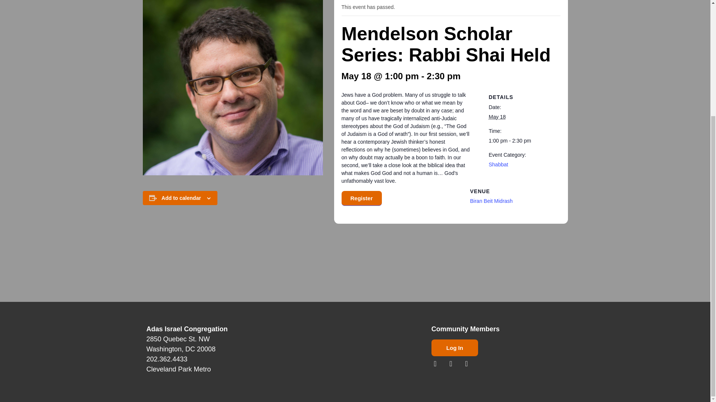  I want to click on Add to calendar, so click(181, 198).